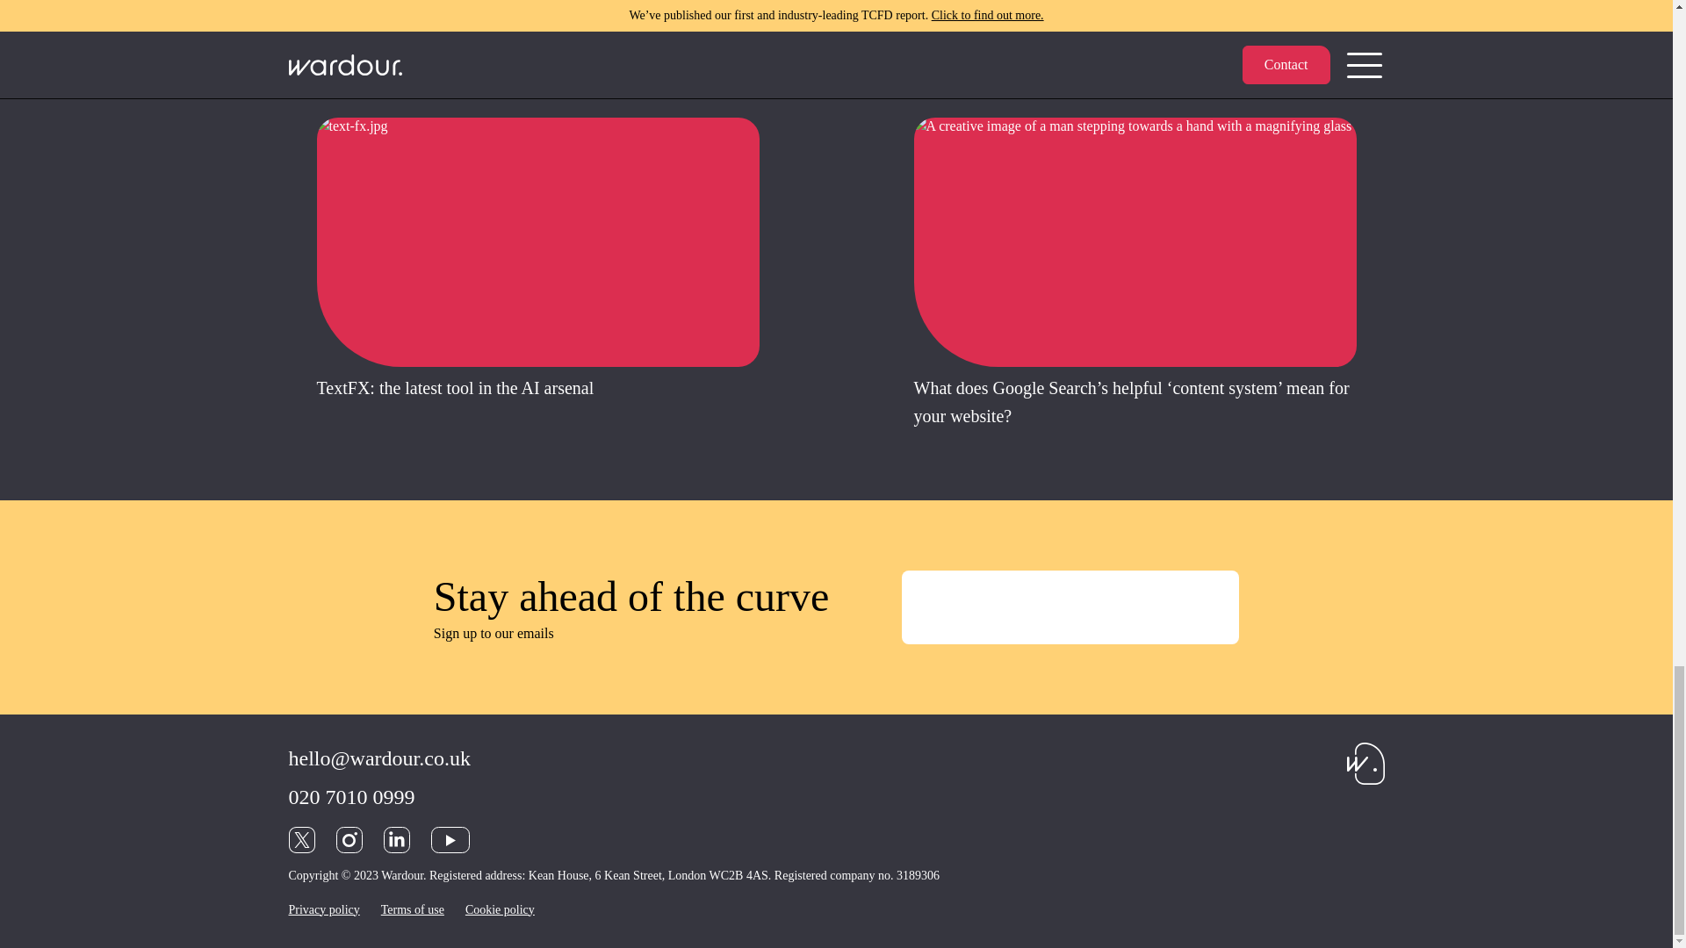  What do you see at coordinates (455, 386) in the screenshot?
I see `TextFX: the latest tool in the AI arsenal` at bounding box center [455, 386].